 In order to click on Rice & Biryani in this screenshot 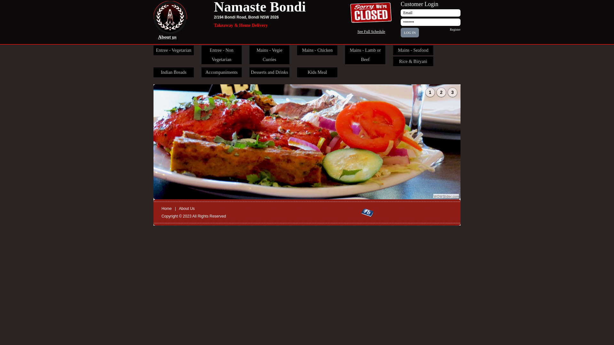, I will do `click(413, 61)`.